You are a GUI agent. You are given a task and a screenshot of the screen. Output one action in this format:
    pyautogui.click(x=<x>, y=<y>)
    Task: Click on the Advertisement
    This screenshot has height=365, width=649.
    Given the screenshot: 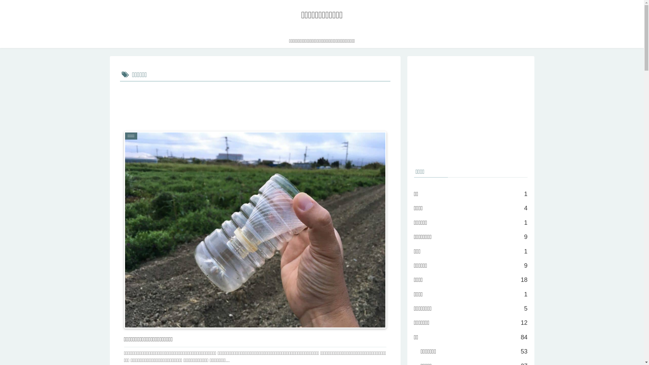 What is the action you would take?
    pyautogui.click(x=255, y=102)
    